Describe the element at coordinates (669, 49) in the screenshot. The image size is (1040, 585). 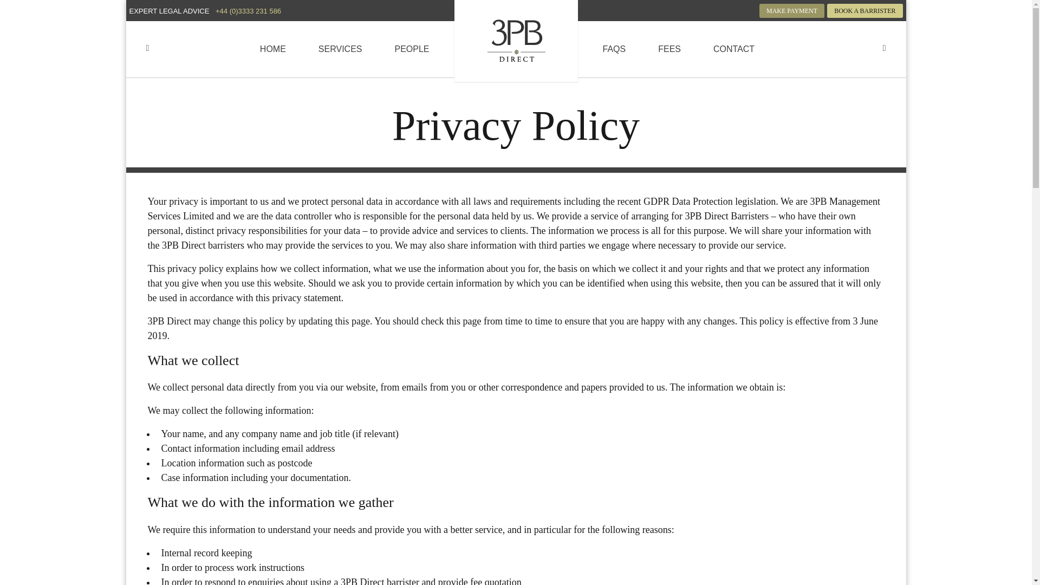
I see `FEES` at that location.